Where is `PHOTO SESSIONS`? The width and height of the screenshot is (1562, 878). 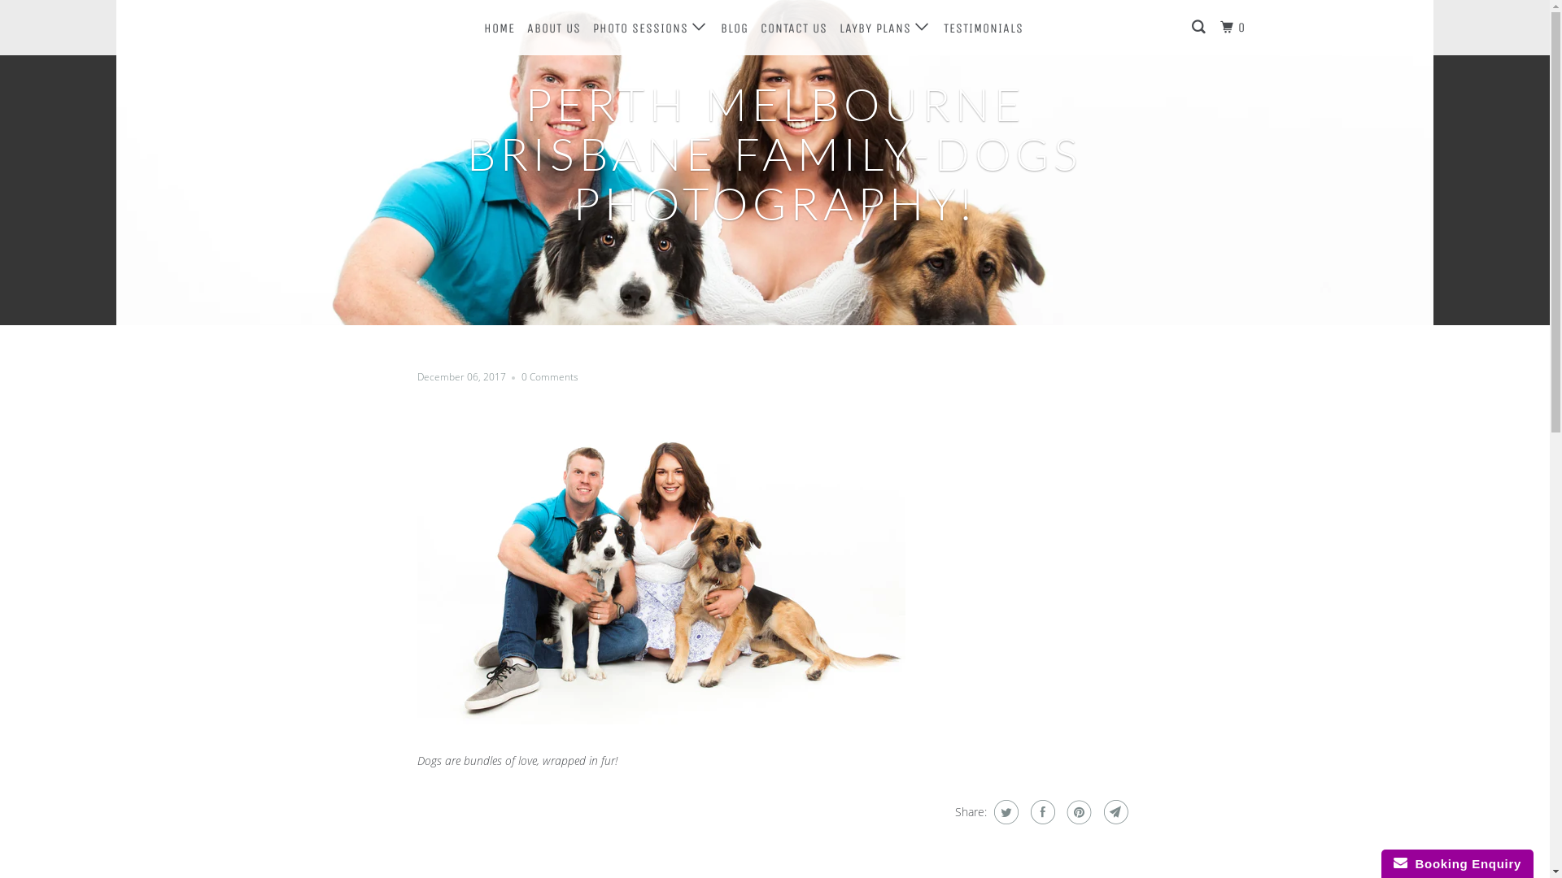 PHOTO SESSIONS is located at coordinates (650, 28).